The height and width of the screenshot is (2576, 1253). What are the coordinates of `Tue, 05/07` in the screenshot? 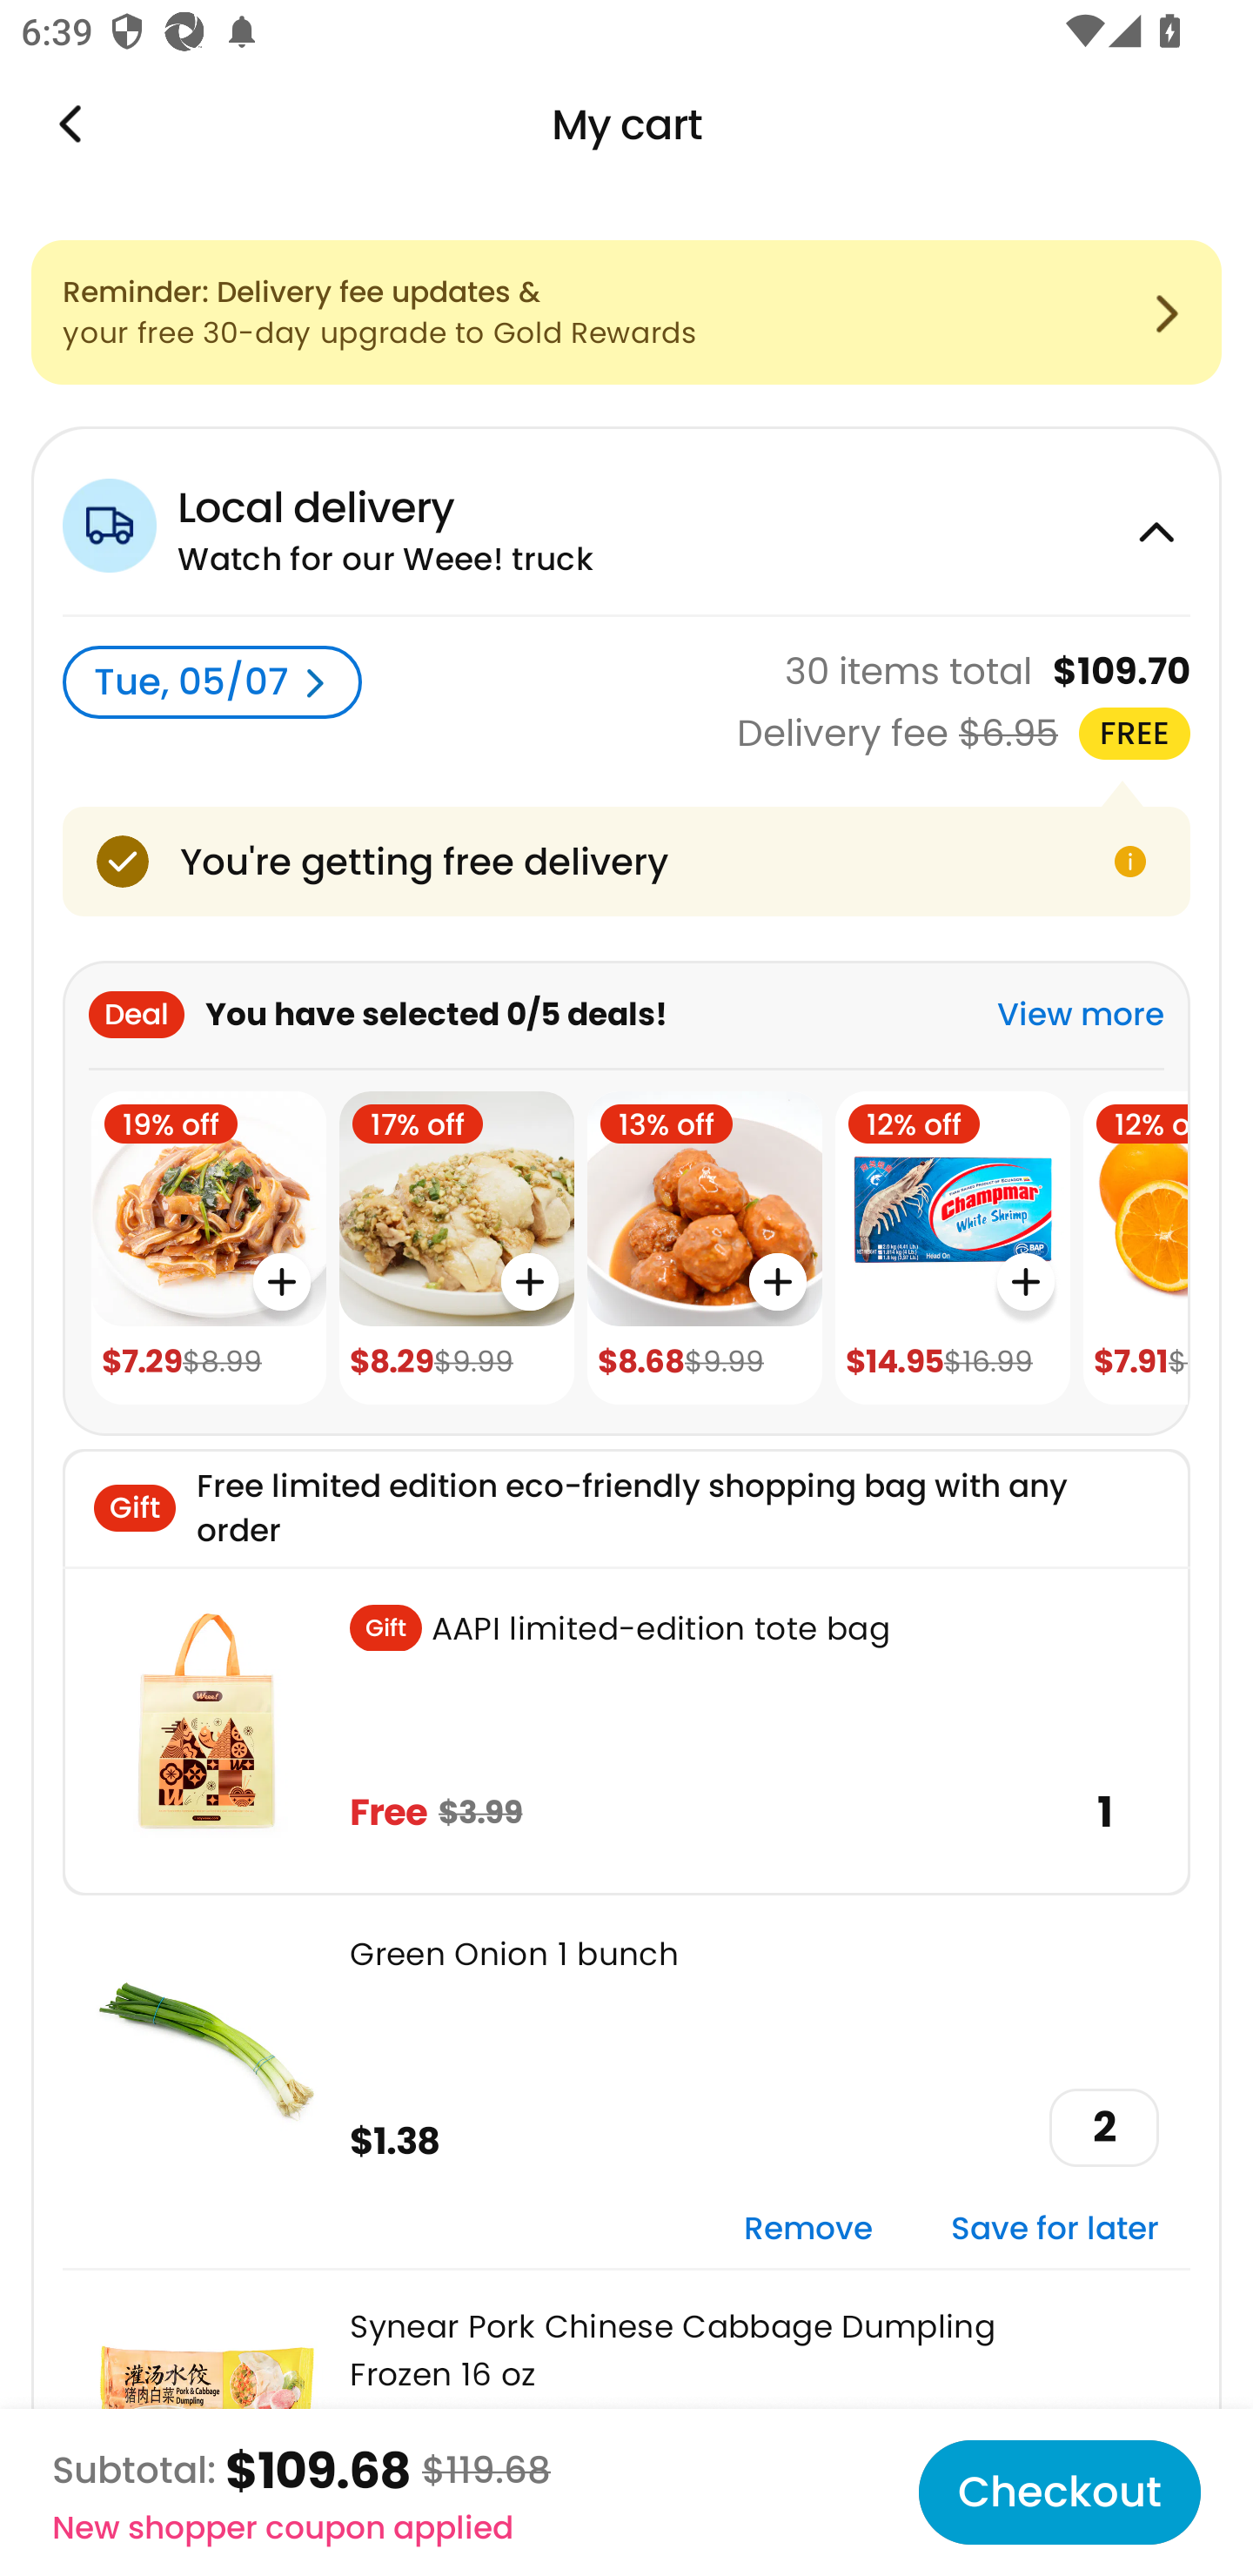 It's located at (212, 682).